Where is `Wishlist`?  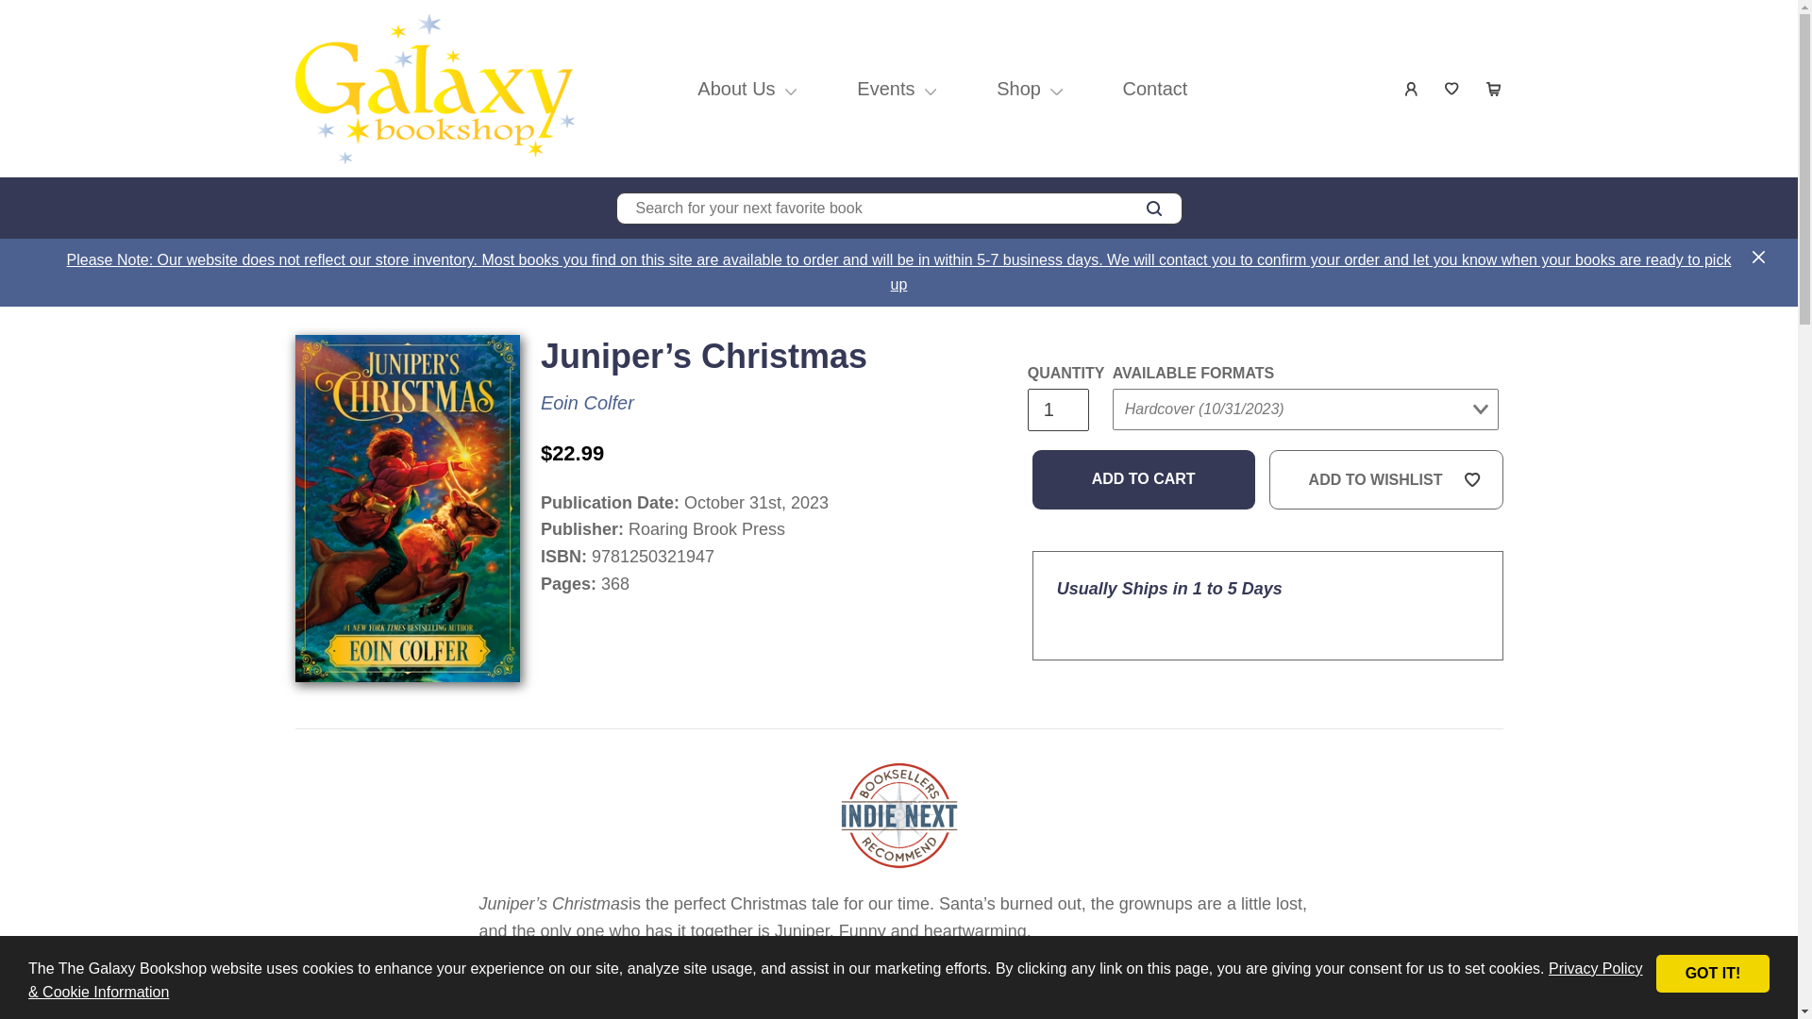 Wishlist is located at coordinates (1453, 89).